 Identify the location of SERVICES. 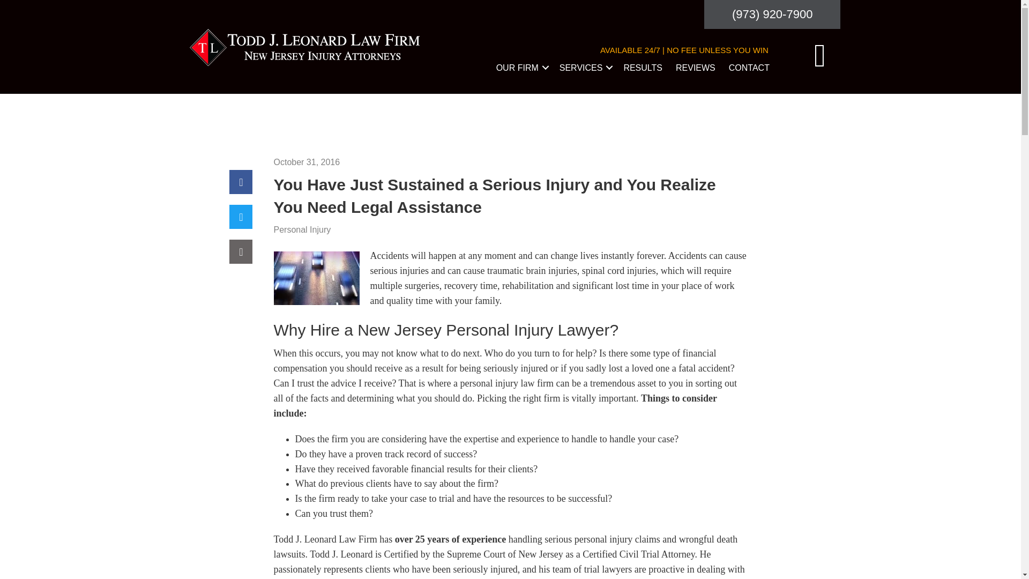
(585, 75).